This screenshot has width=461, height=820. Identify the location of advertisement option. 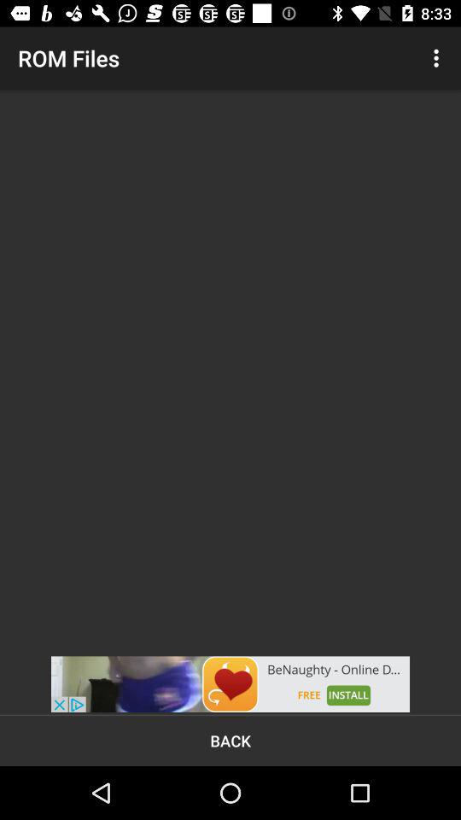
(230, 684).